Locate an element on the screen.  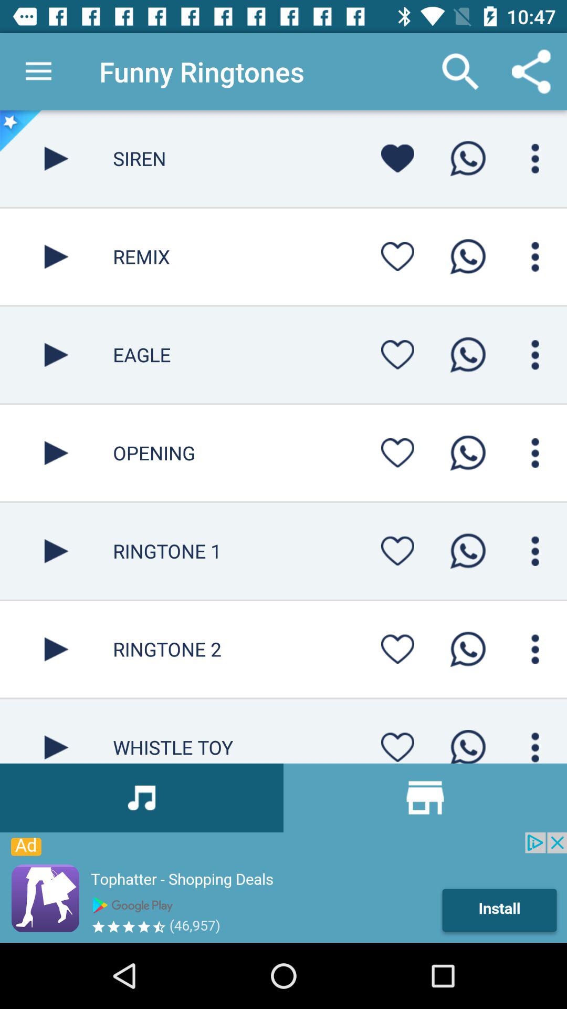
mark it as a favorite ringtone is located at coordinates (397, 649).